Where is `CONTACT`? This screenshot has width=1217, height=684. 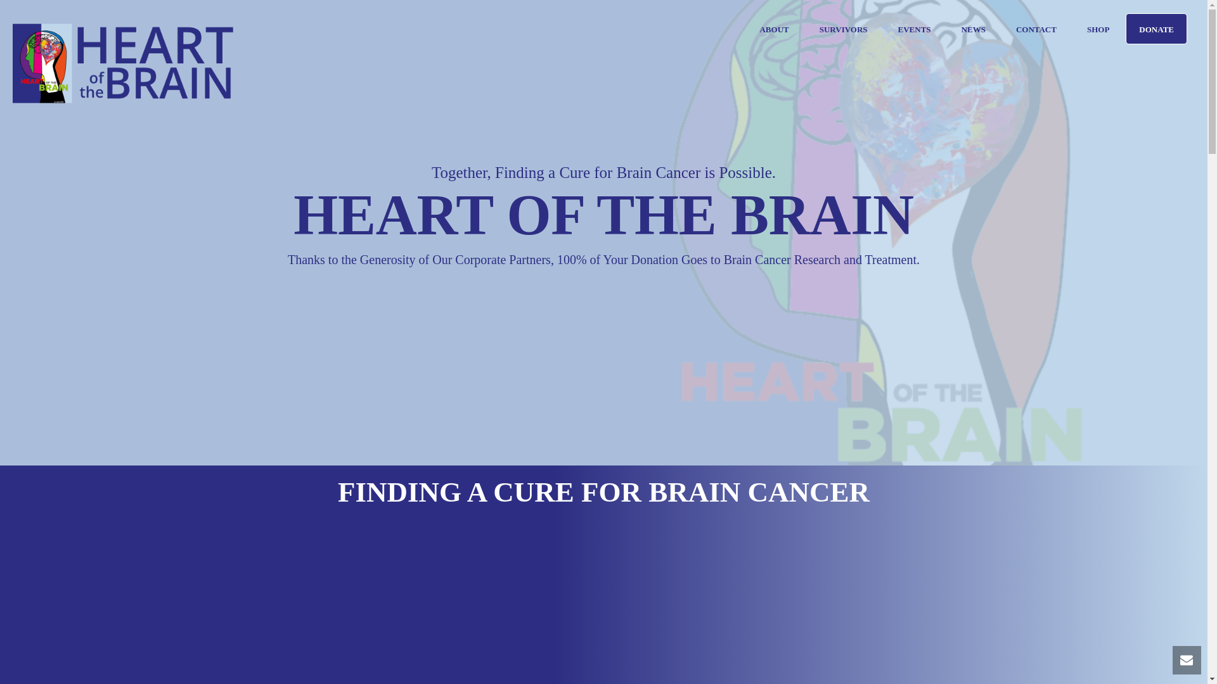
CONTACT is located at coordinates (1036, 29).